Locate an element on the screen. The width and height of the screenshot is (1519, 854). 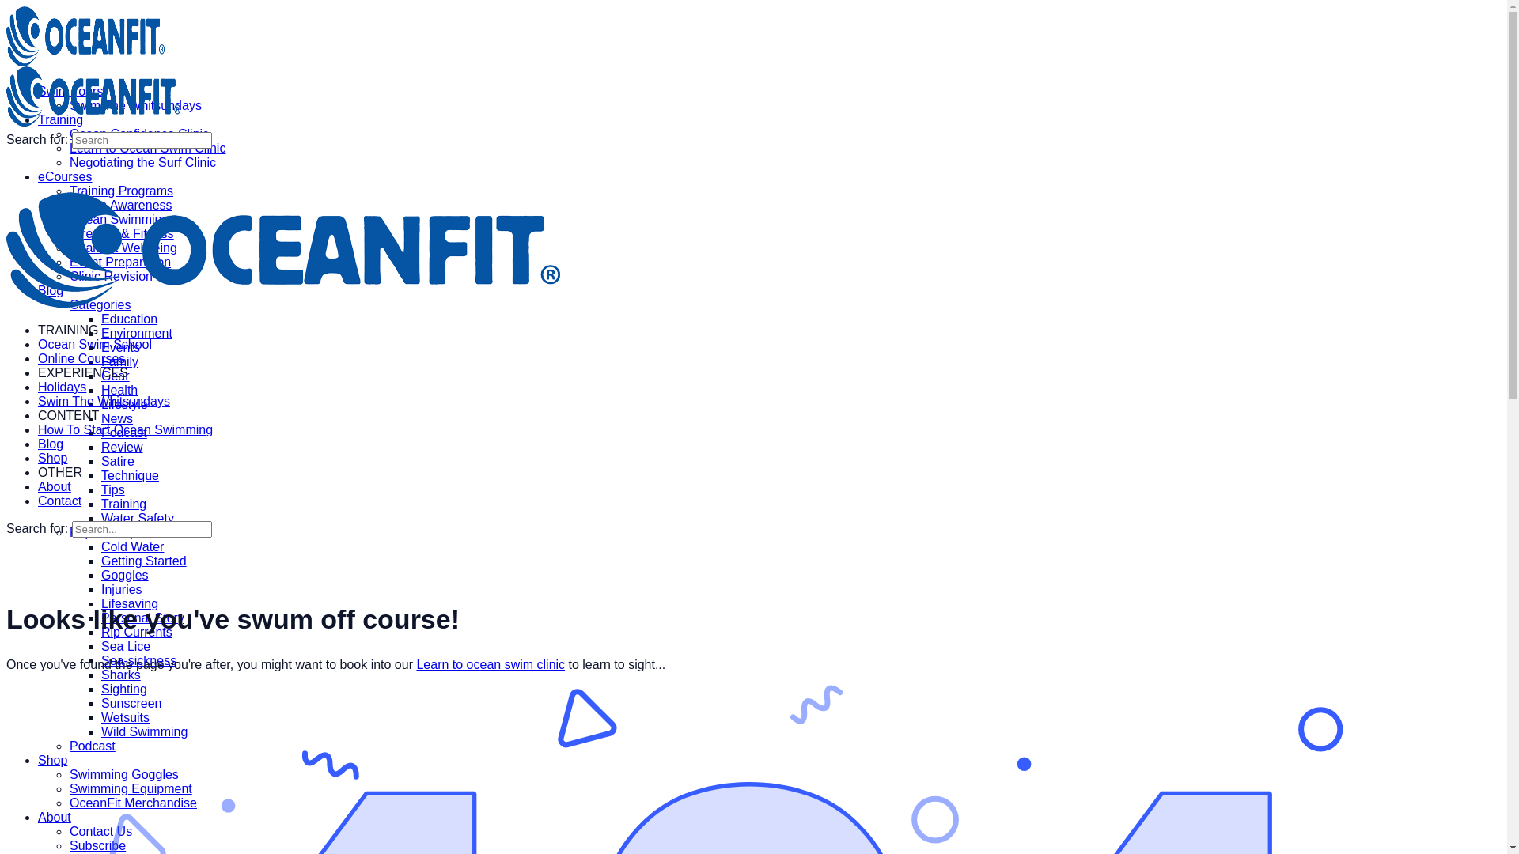
Training is located at coordinates (123, 504).